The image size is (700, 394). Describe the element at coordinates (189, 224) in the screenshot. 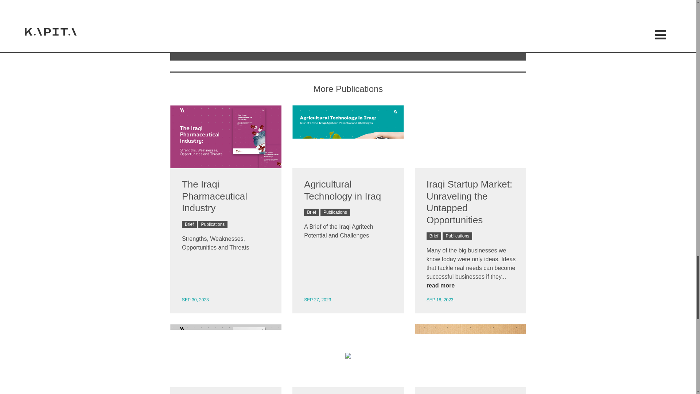

I see `Brief` at that location.